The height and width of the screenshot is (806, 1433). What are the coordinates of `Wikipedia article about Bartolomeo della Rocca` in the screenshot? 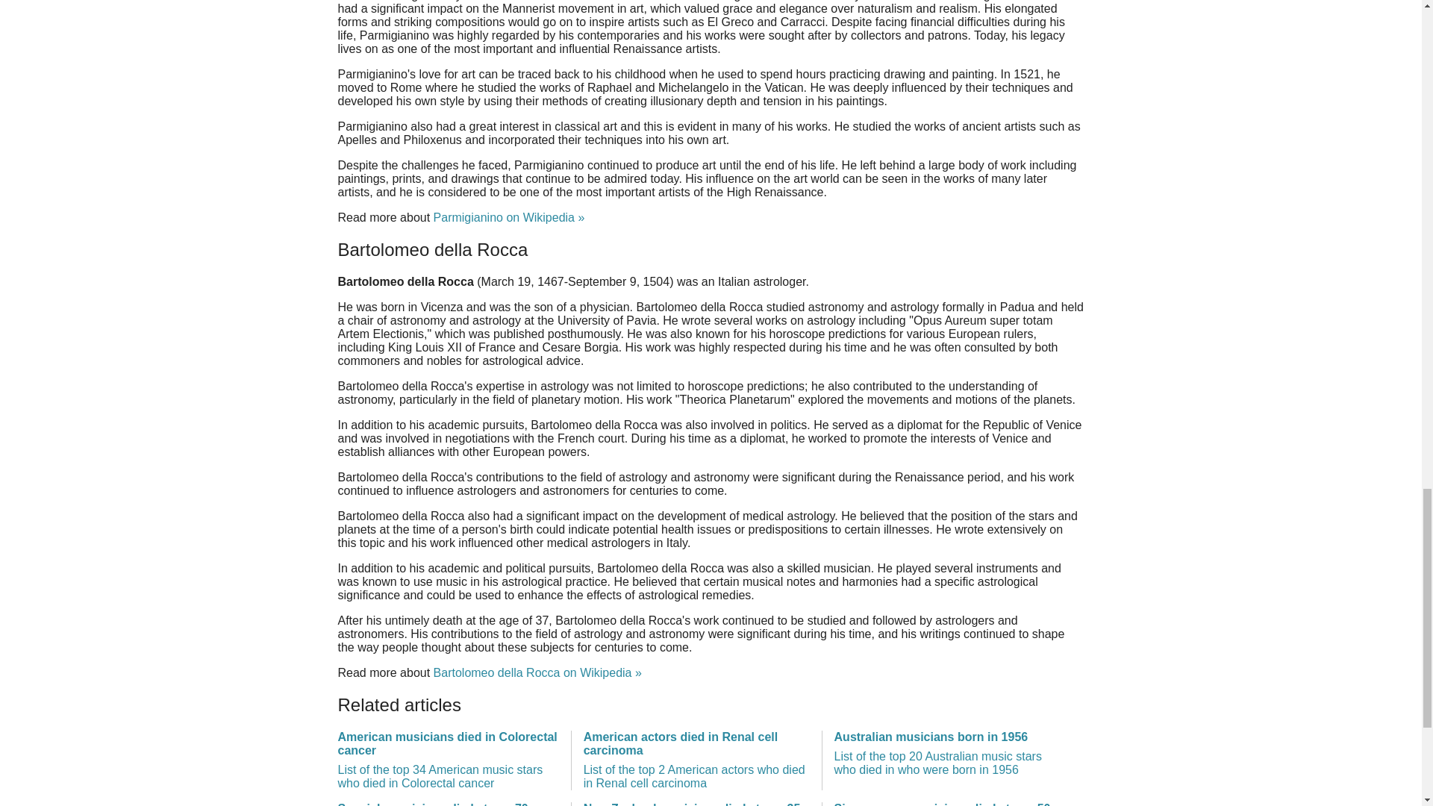 It's located at (537, 673).